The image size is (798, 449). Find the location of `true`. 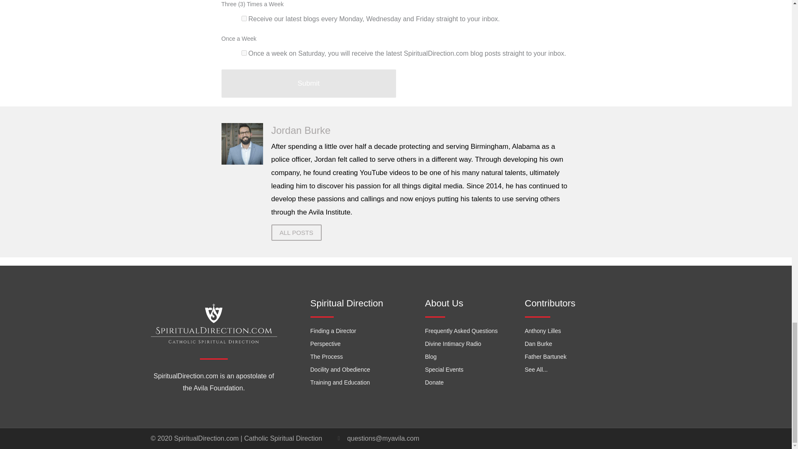

true is located at coordinates (244, 18).